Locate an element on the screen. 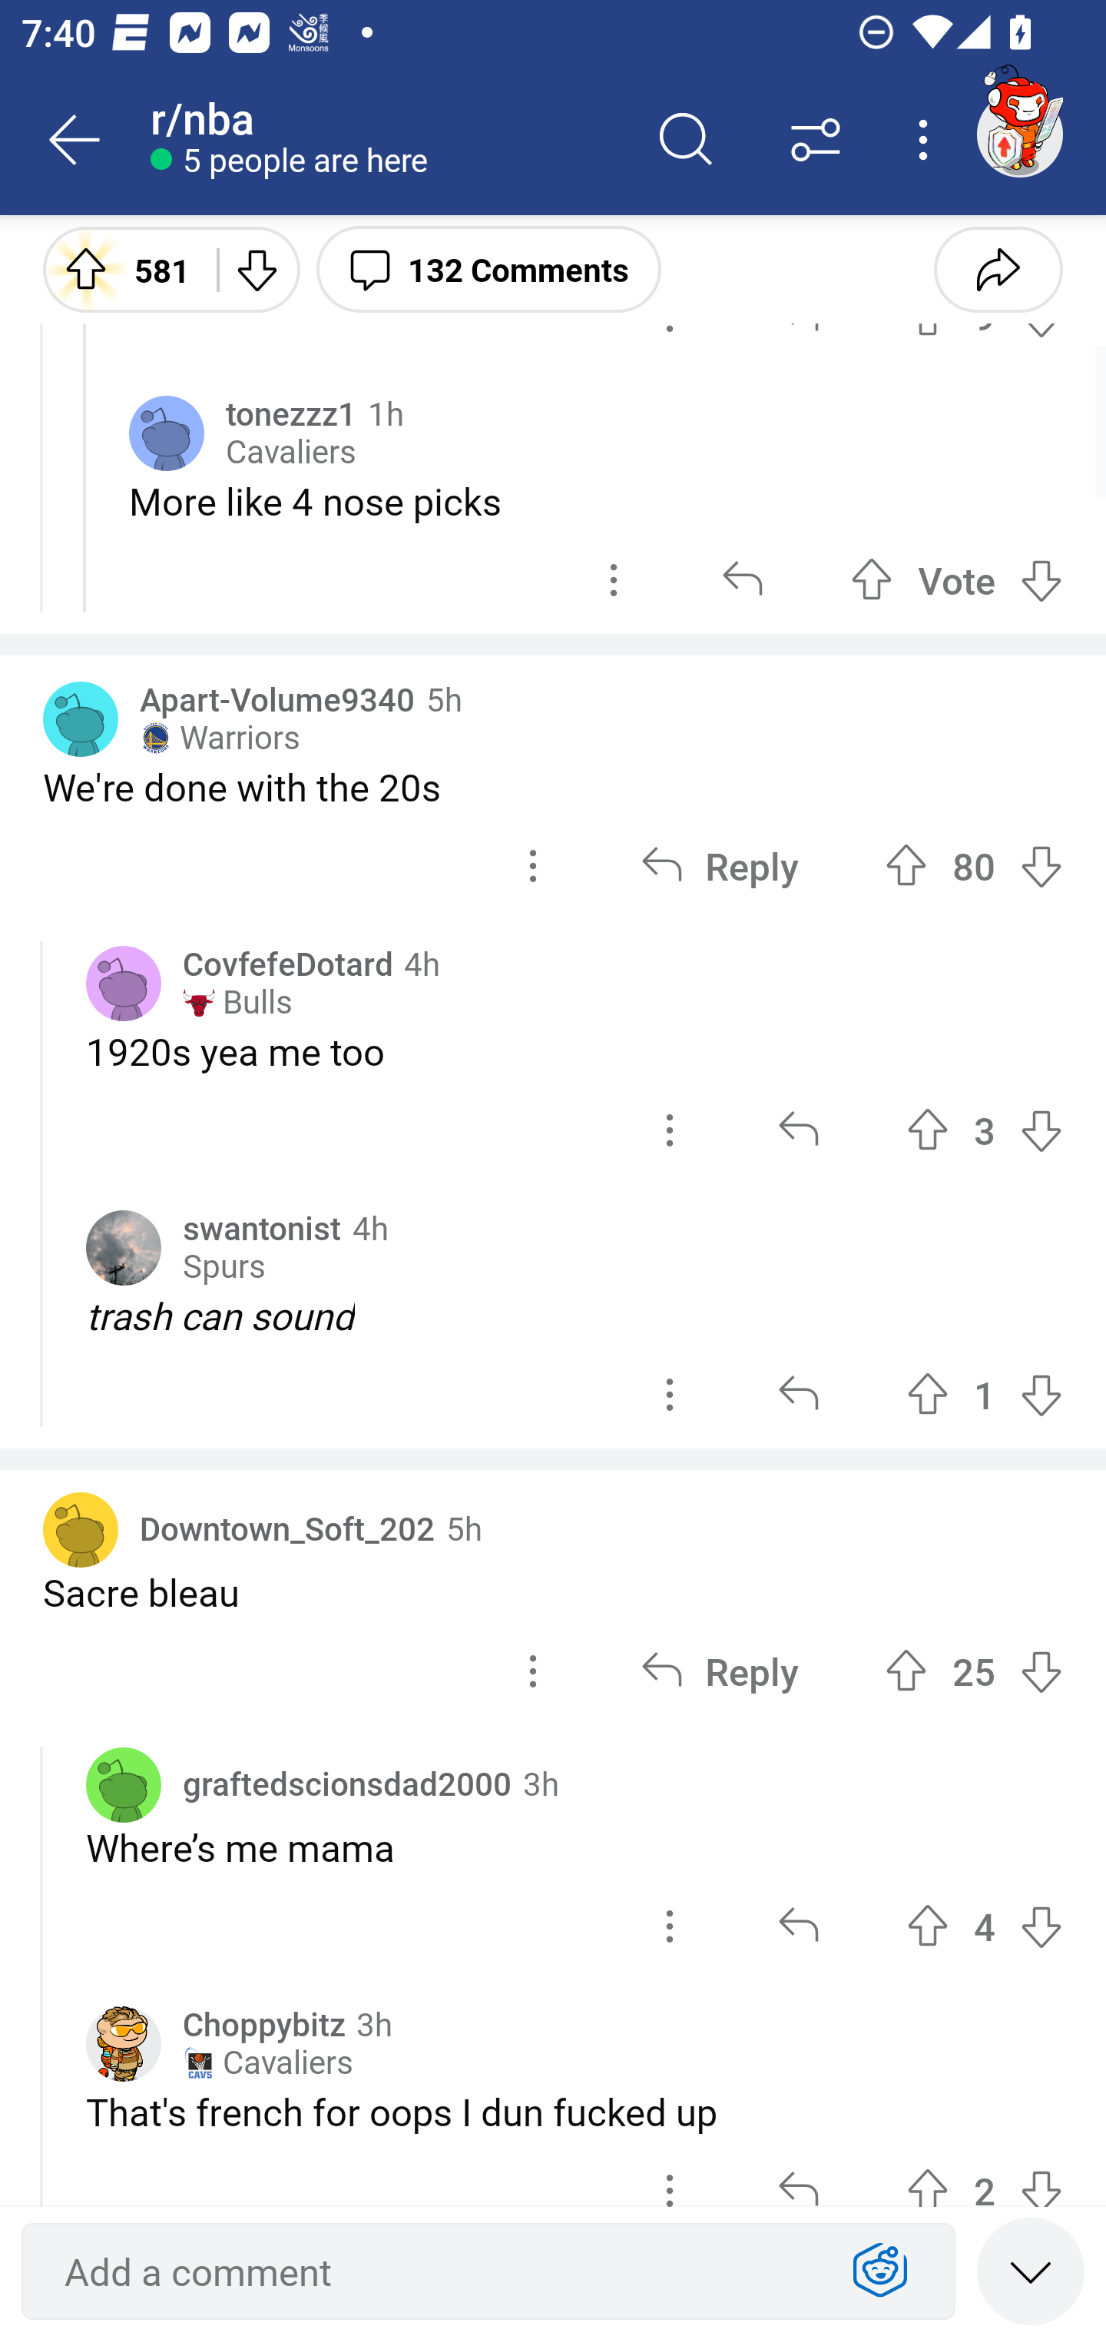 Image resolution: width=1106 pixels, height=2336 pixels. Where’s me mama is located at coordinates (575, 1847).